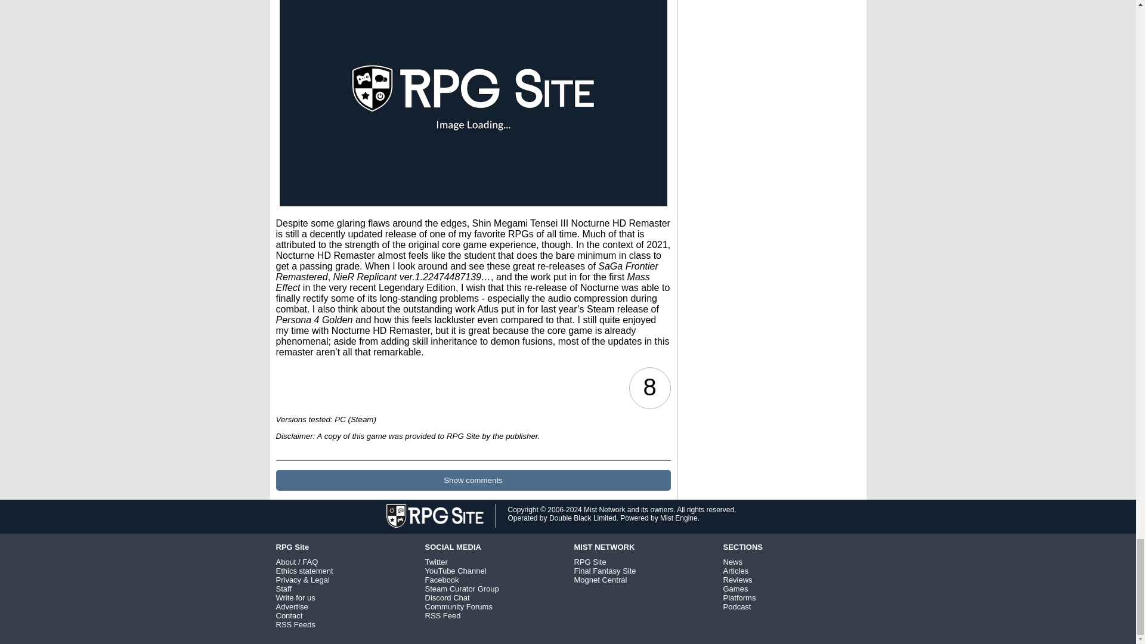  I want to click on Contact, so click(289, 615).